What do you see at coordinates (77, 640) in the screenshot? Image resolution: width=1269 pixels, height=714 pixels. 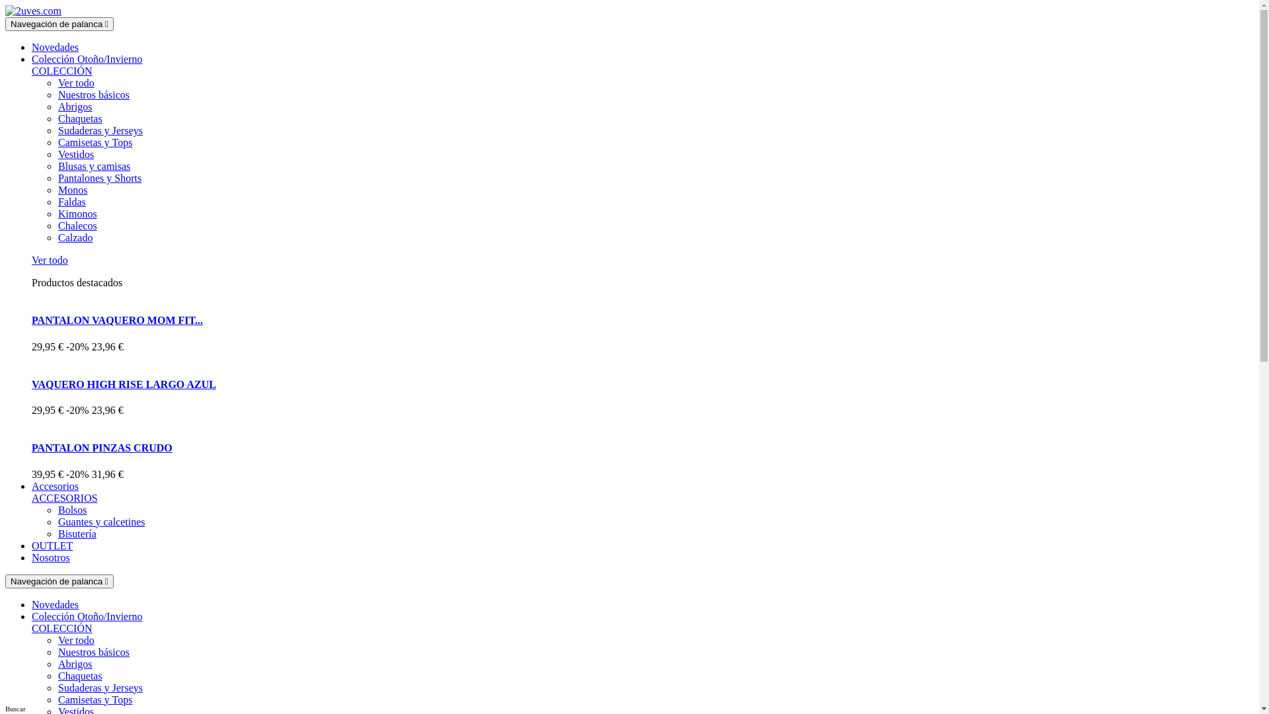 I see `Ver todo` at bounding box center [77, 640].